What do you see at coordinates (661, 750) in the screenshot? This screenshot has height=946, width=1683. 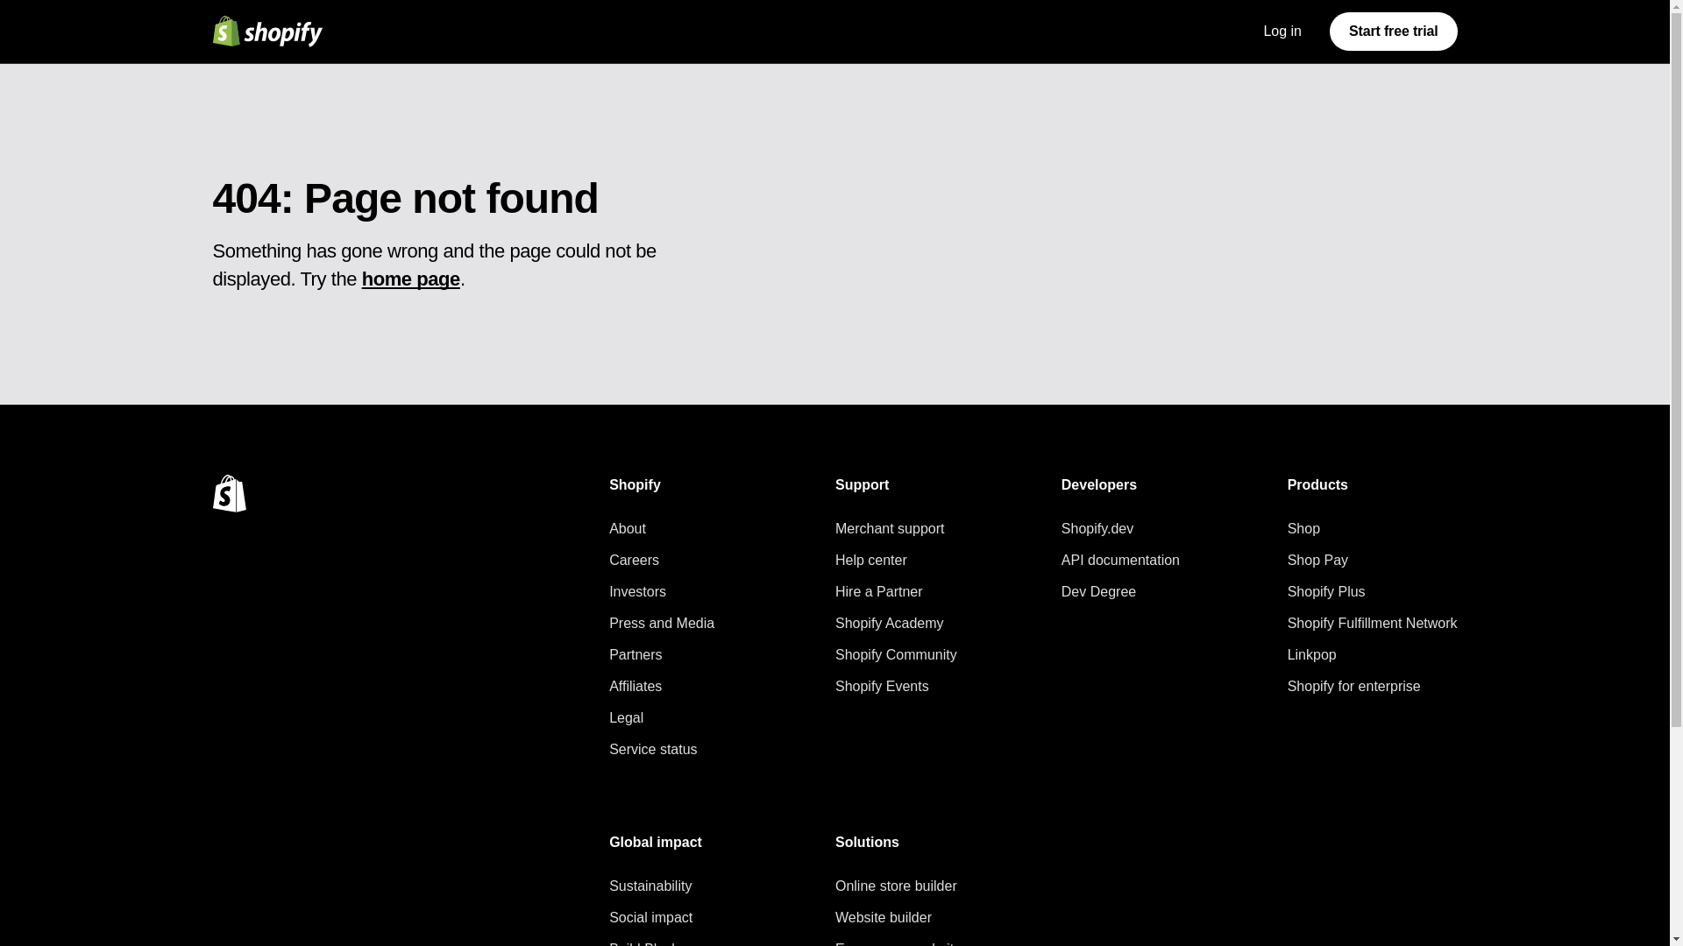 I see `Service status` at bounding box center [661, 750].